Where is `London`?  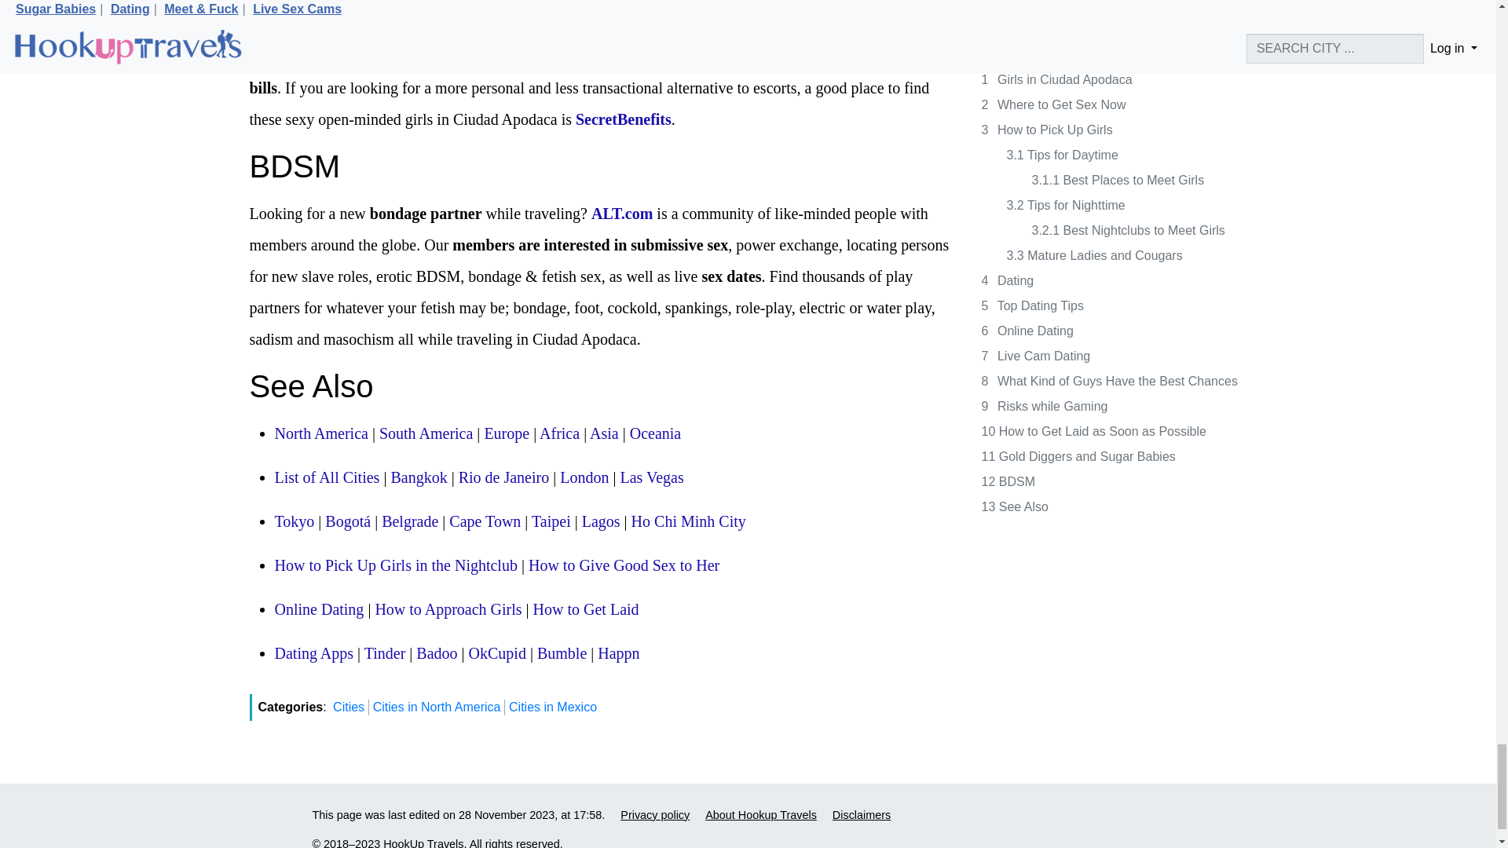
London is located at coordinates (584, 477).